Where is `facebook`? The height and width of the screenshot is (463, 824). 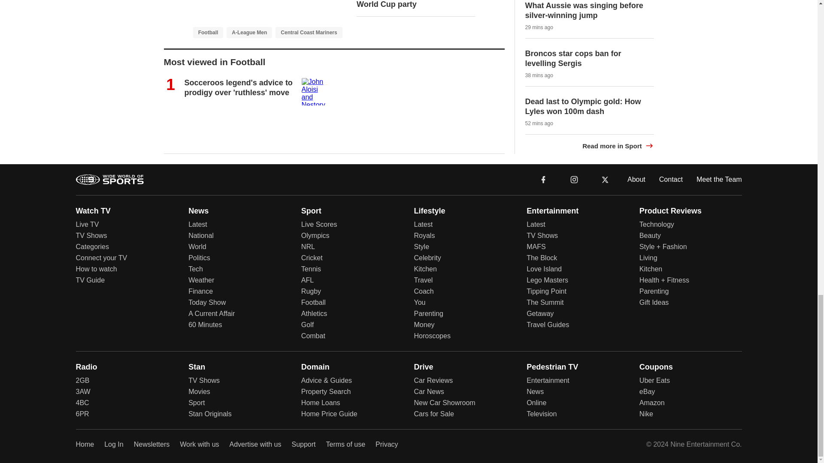
facebook is located at coordinates (543, 179).